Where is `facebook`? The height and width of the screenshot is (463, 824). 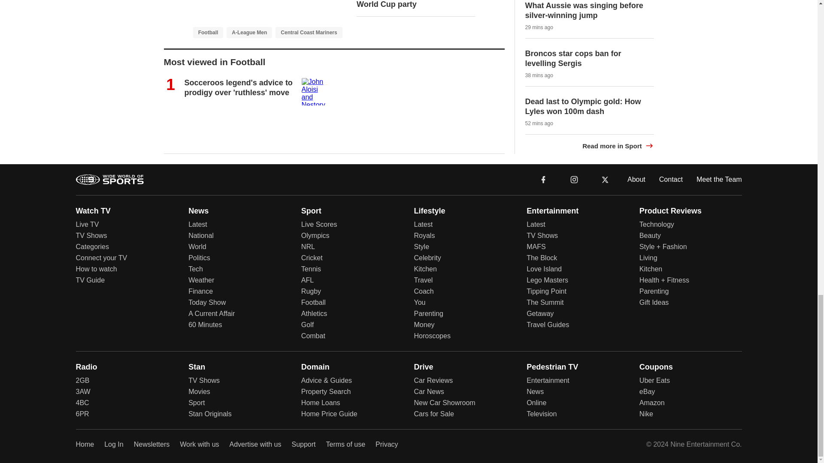
facebook is located at coordinates (543, 179).